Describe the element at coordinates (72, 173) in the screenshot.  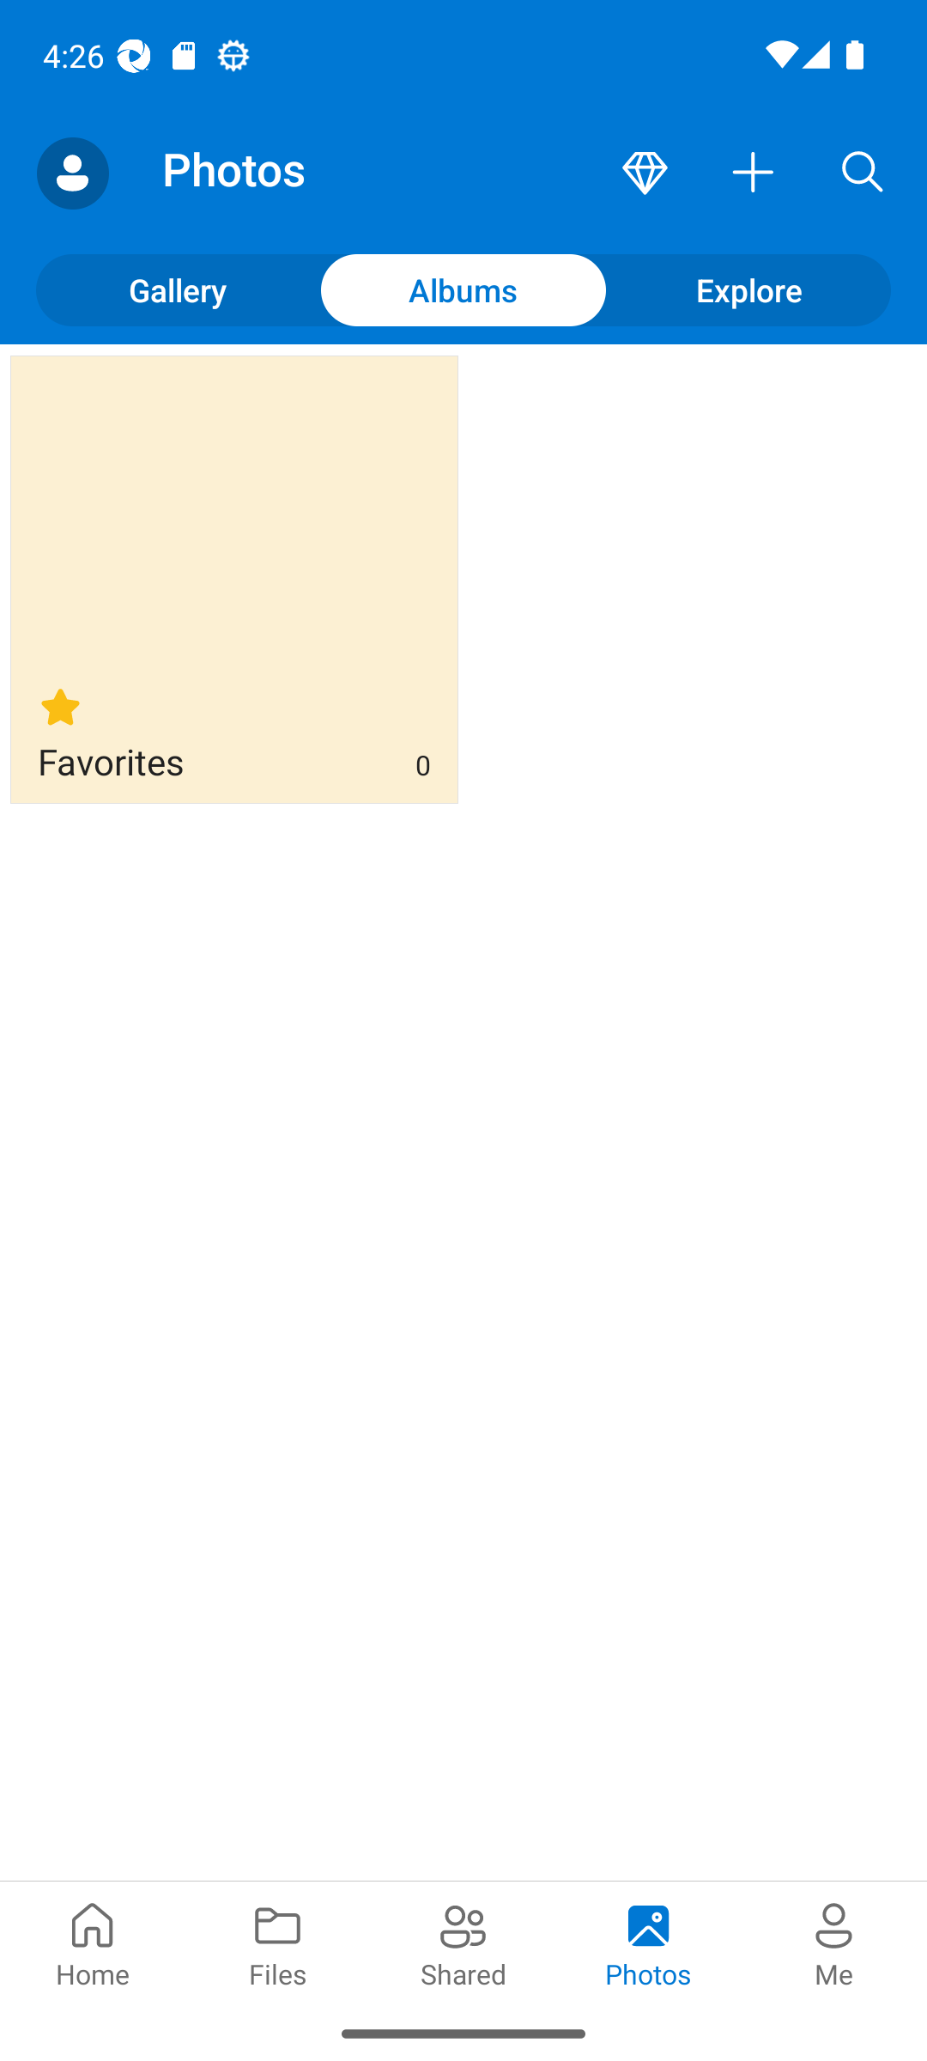
I see `Account switcher` at that location.